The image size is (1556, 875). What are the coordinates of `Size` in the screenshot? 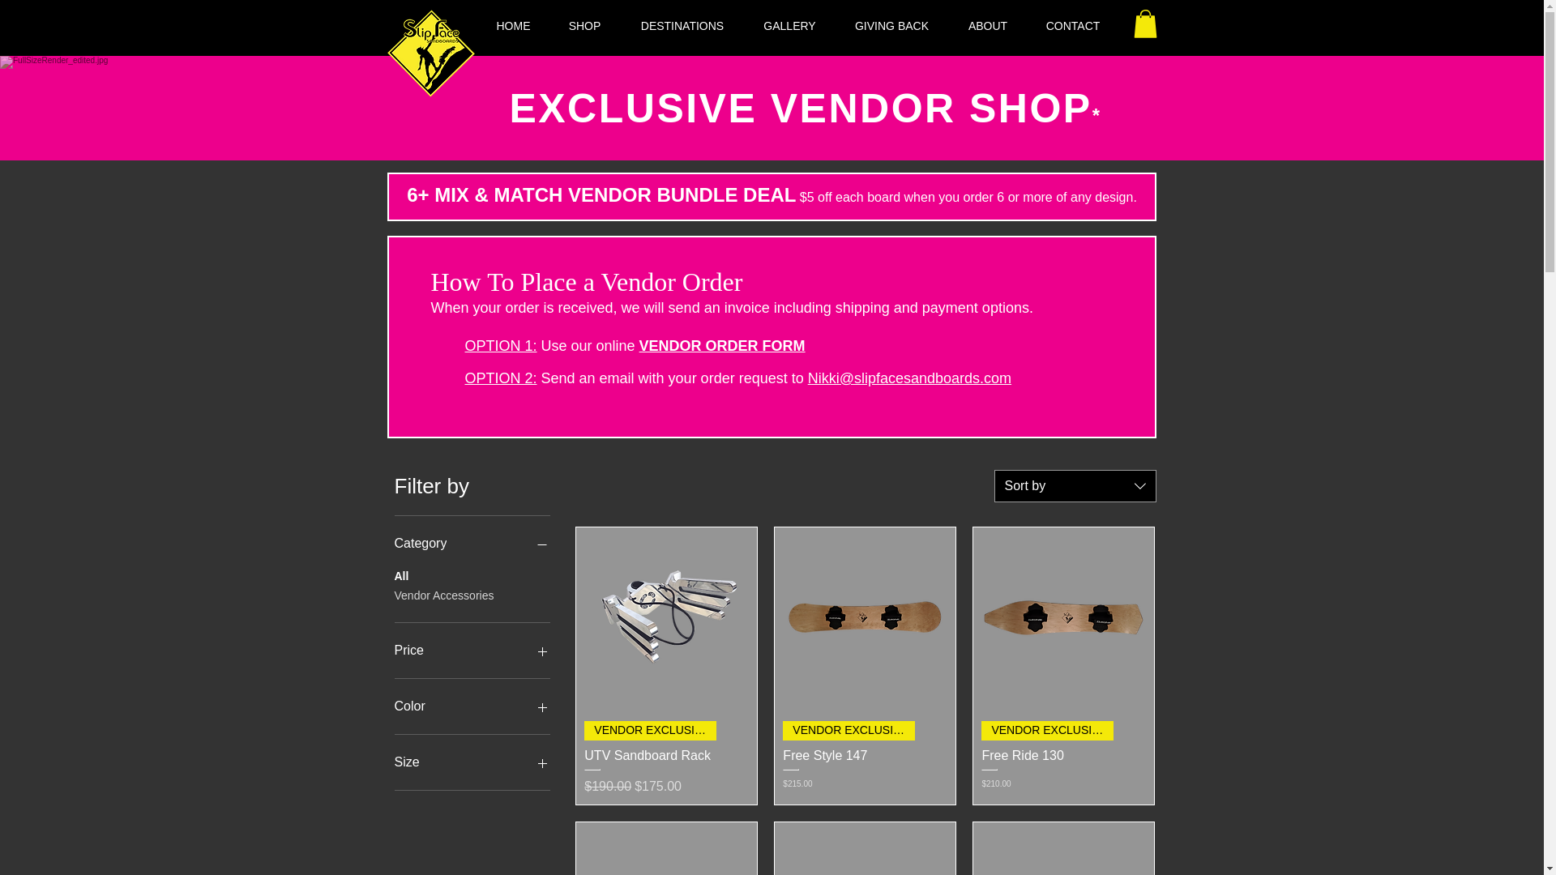 It's located at (472, 762).